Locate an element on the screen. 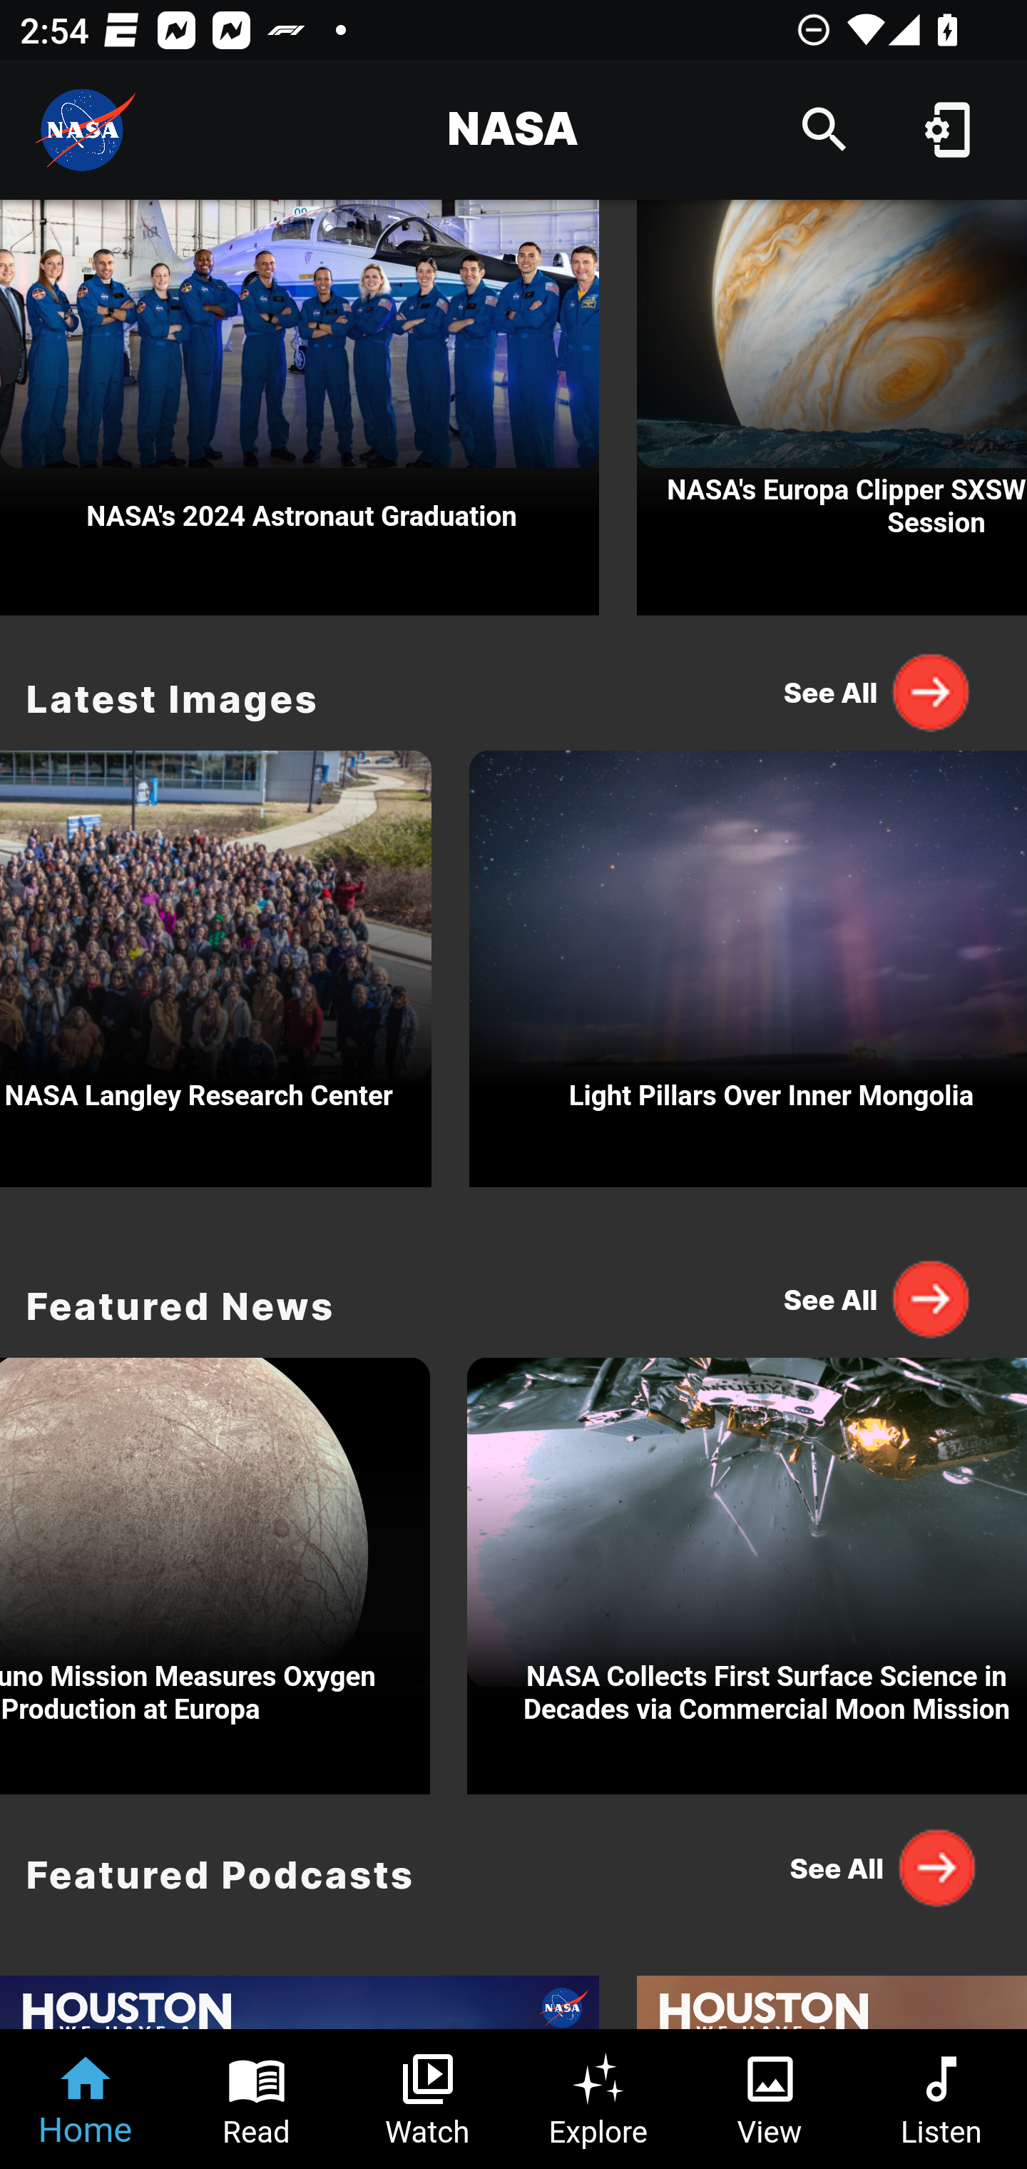 This screenshot has width=1027, height=2169. Watch
Tab 3 of 6 is located at coordinates (428, 2099).